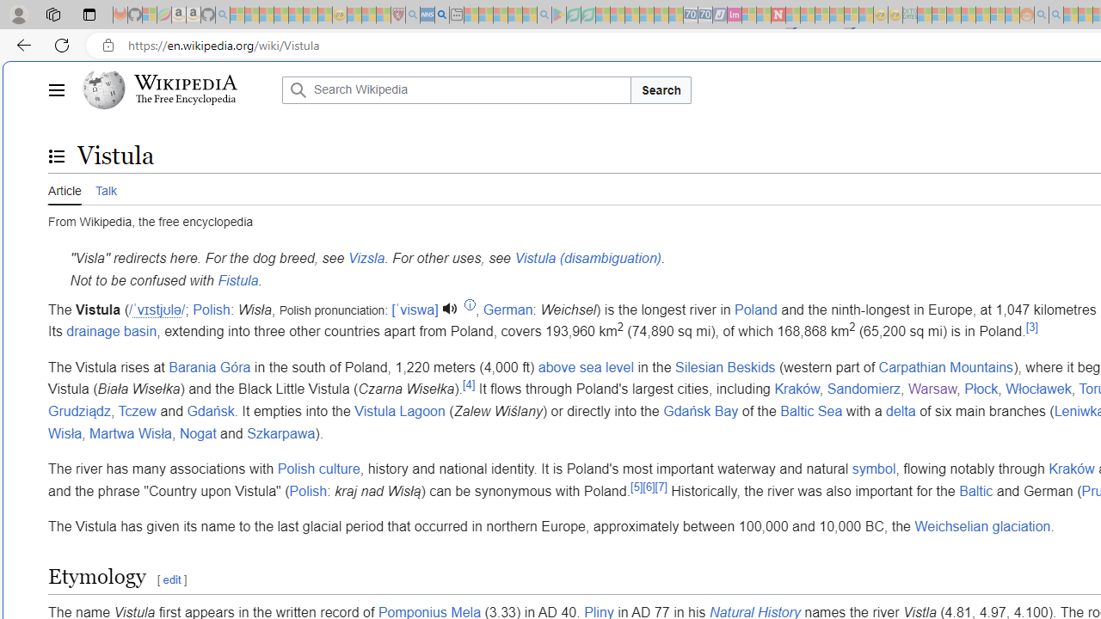 Image resolution: width=1101 pixels, height=619 pixels. I want to click on Microsoft Start - Sleeping, so click(1070, 15).